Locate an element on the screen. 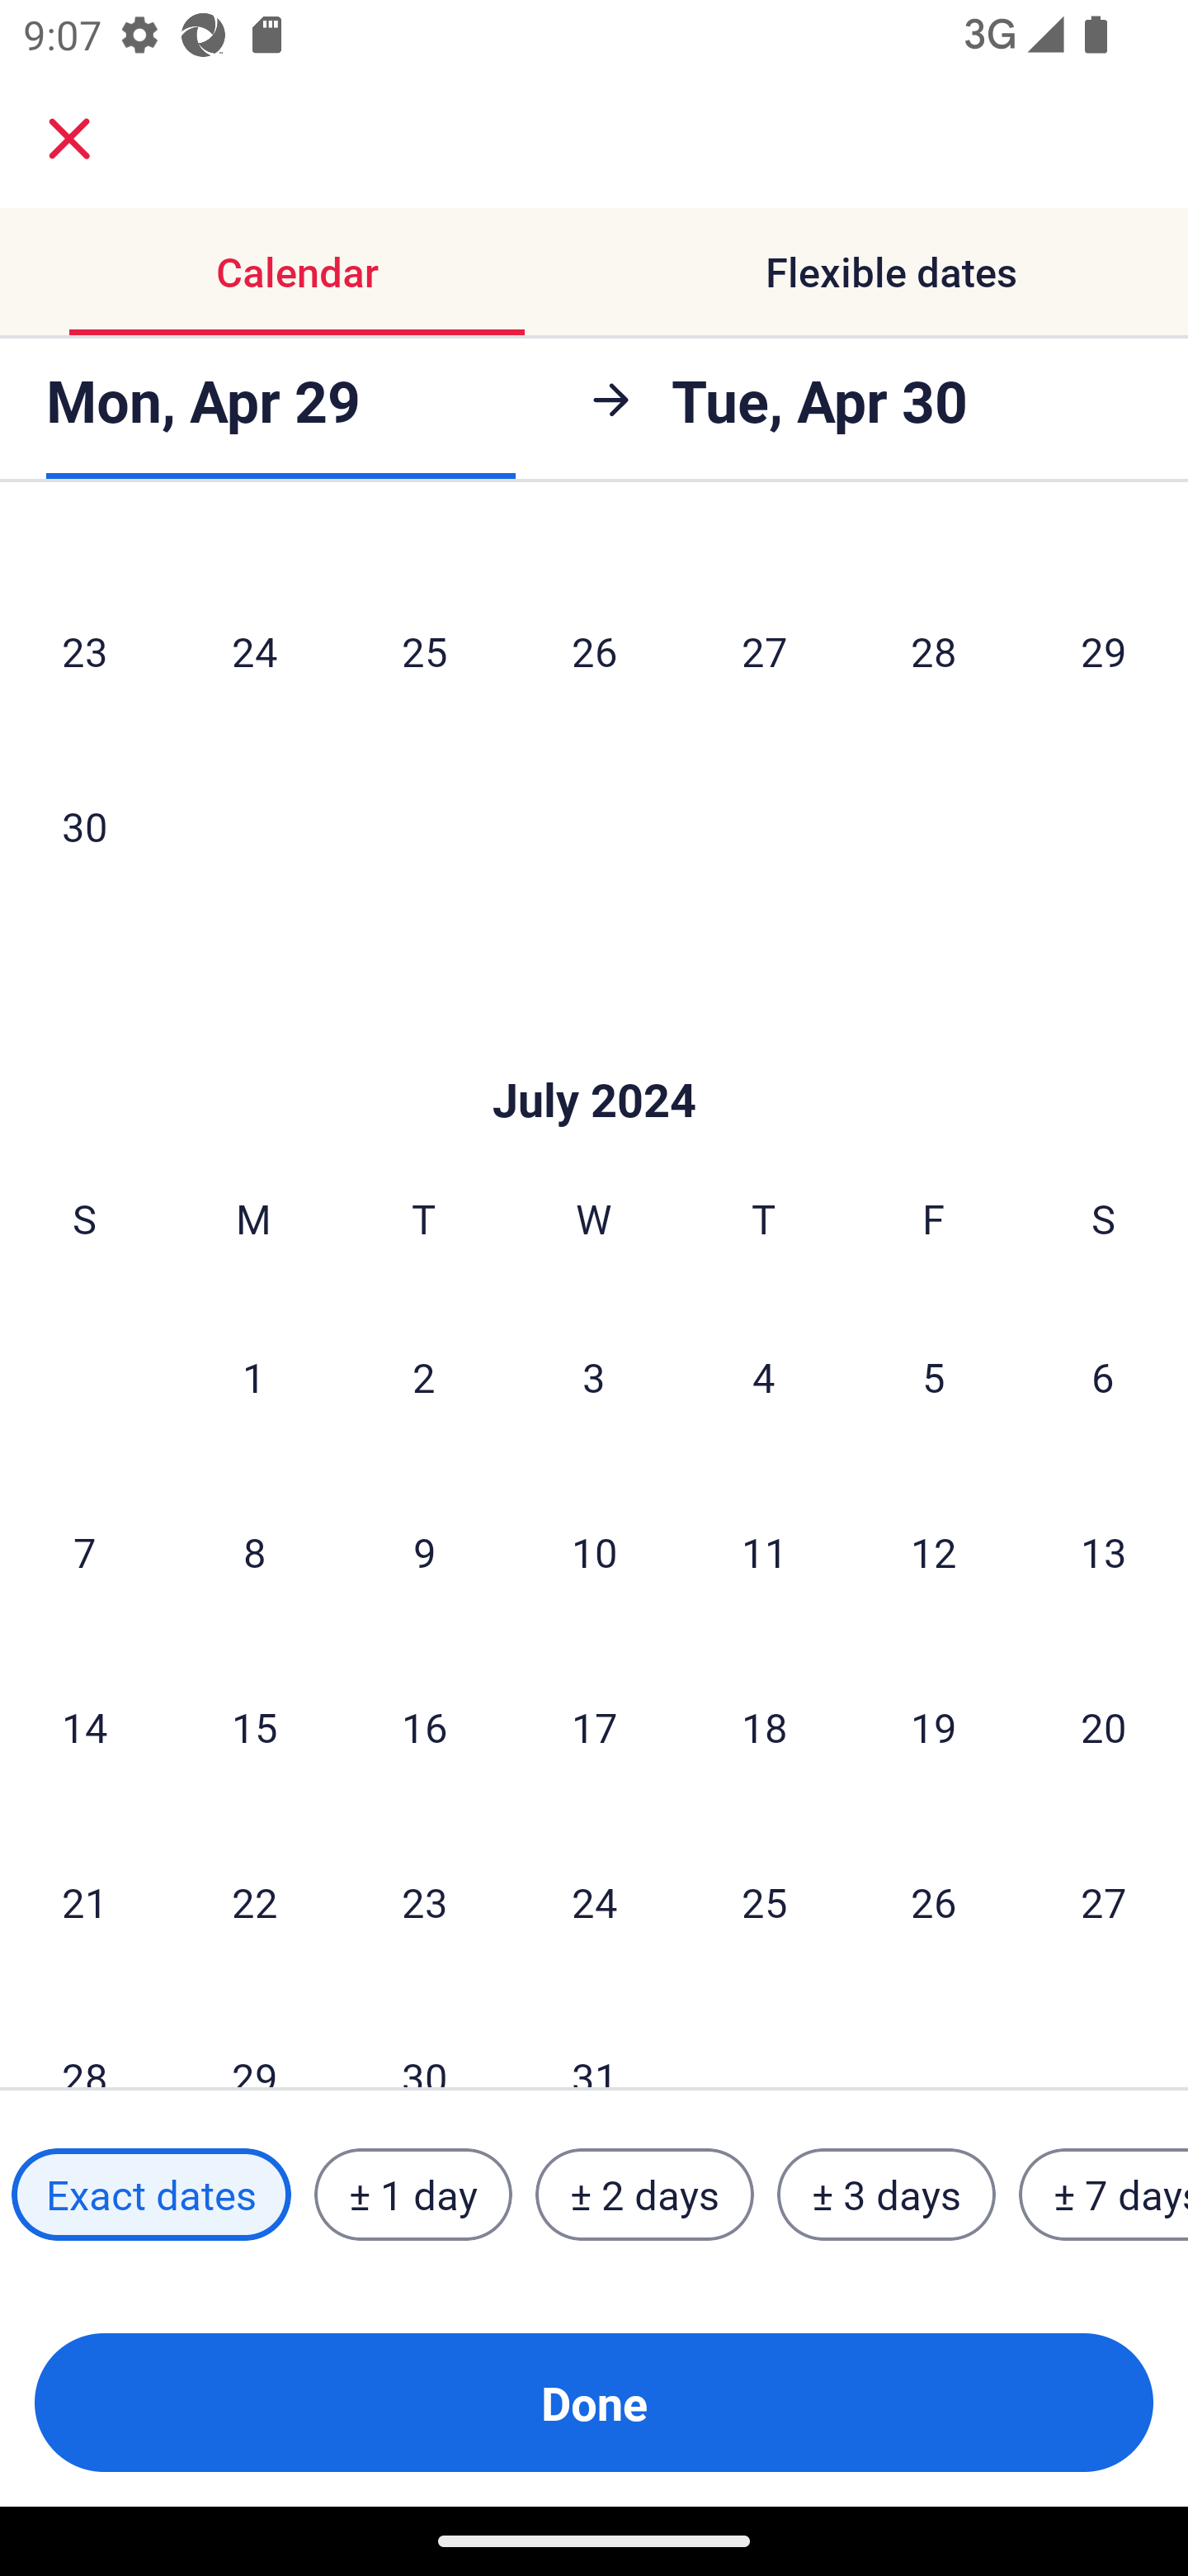  18 Thursday, July 18, 2024 is located at coordinates (764, 1727).